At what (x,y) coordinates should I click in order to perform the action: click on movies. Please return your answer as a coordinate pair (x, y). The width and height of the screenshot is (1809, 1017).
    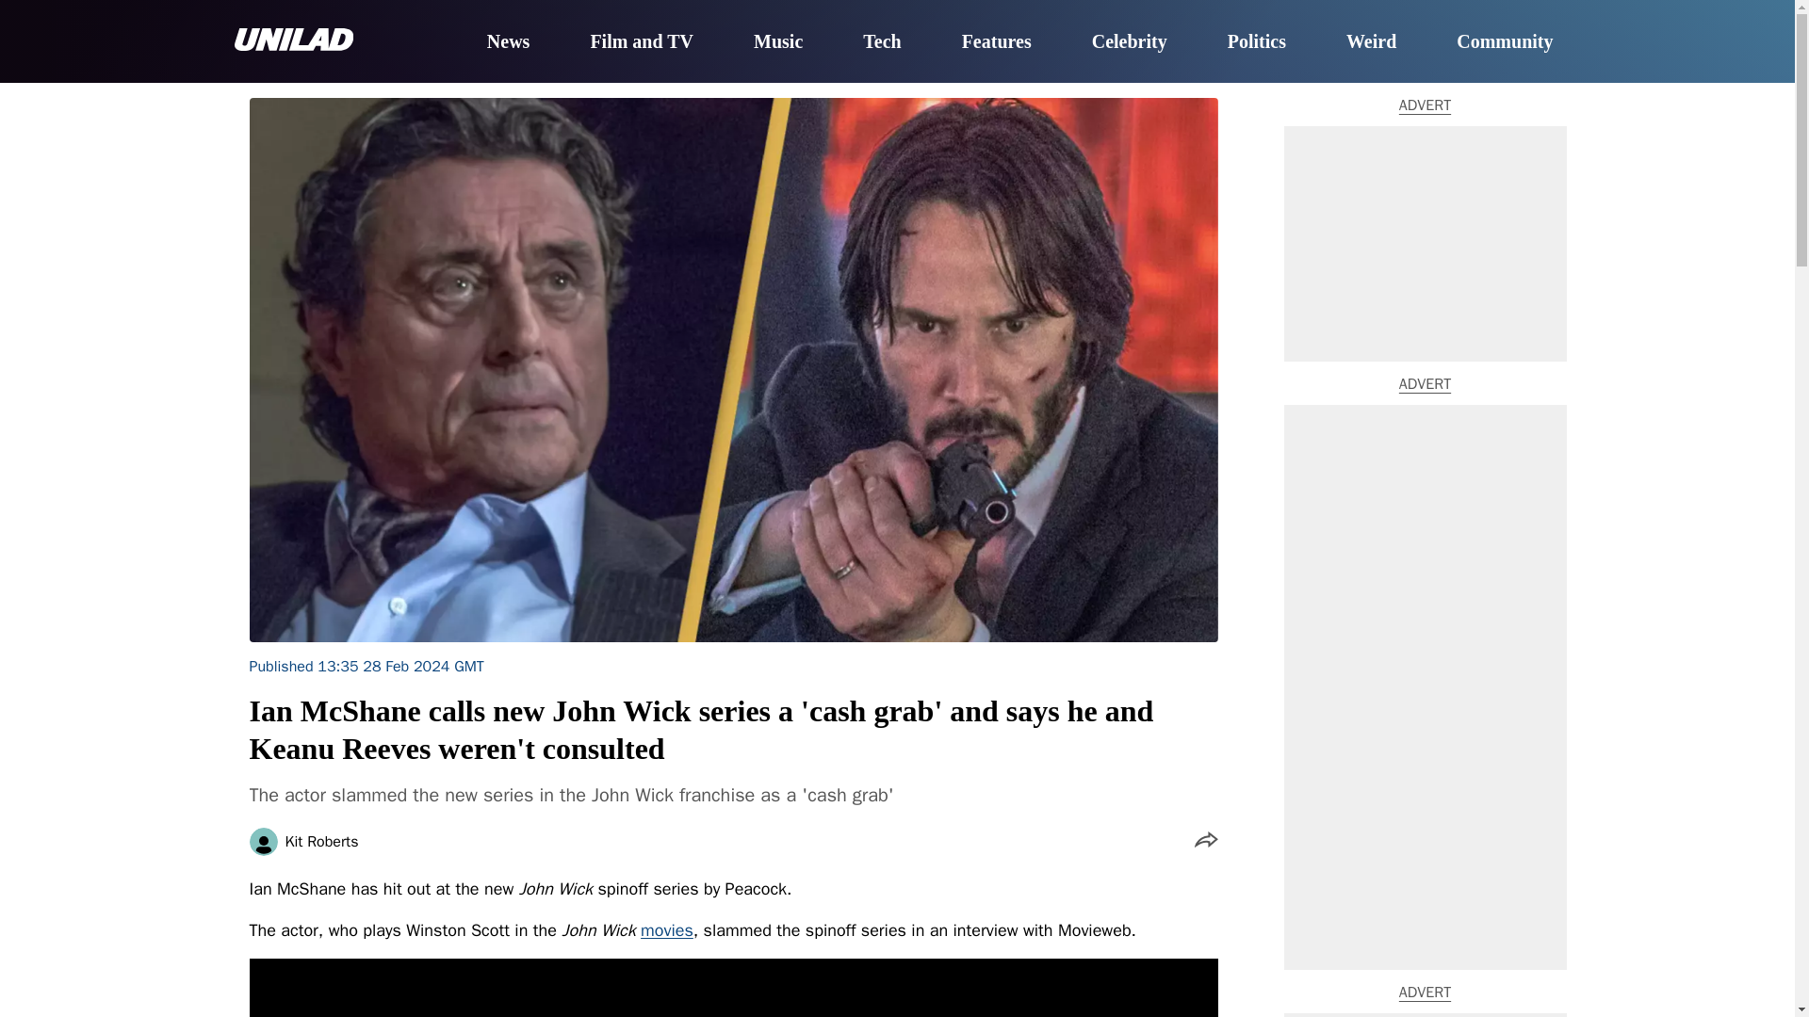
    Looking at the image, I should click on (666, 930).